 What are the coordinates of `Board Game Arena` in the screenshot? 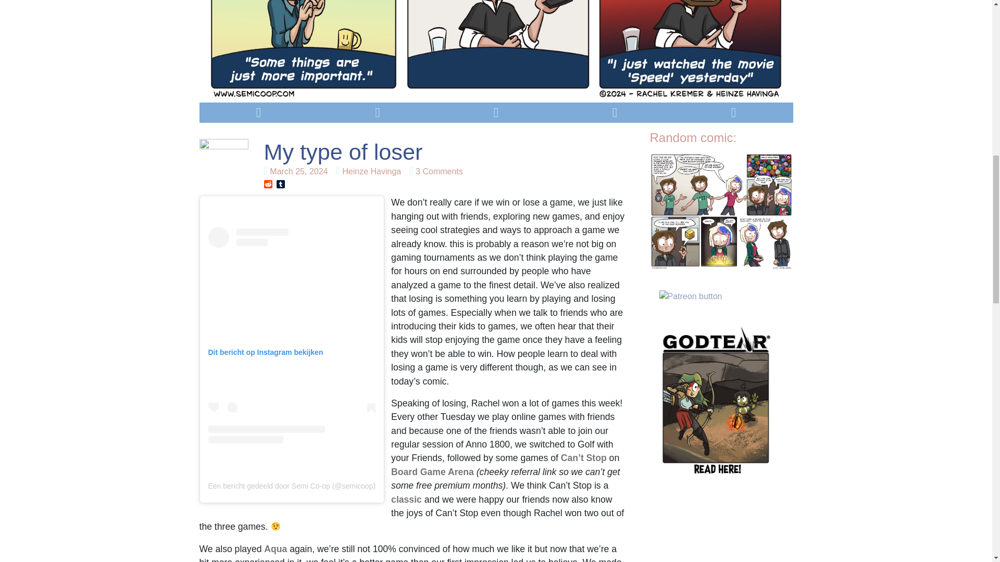 It's located at (369, 171).